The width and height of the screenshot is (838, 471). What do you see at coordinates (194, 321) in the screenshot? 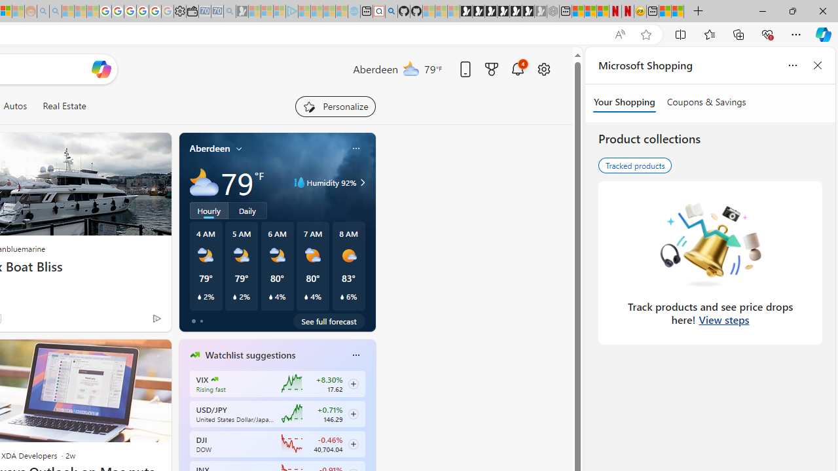
I see `tab-0` at bounding box center [194, 321].